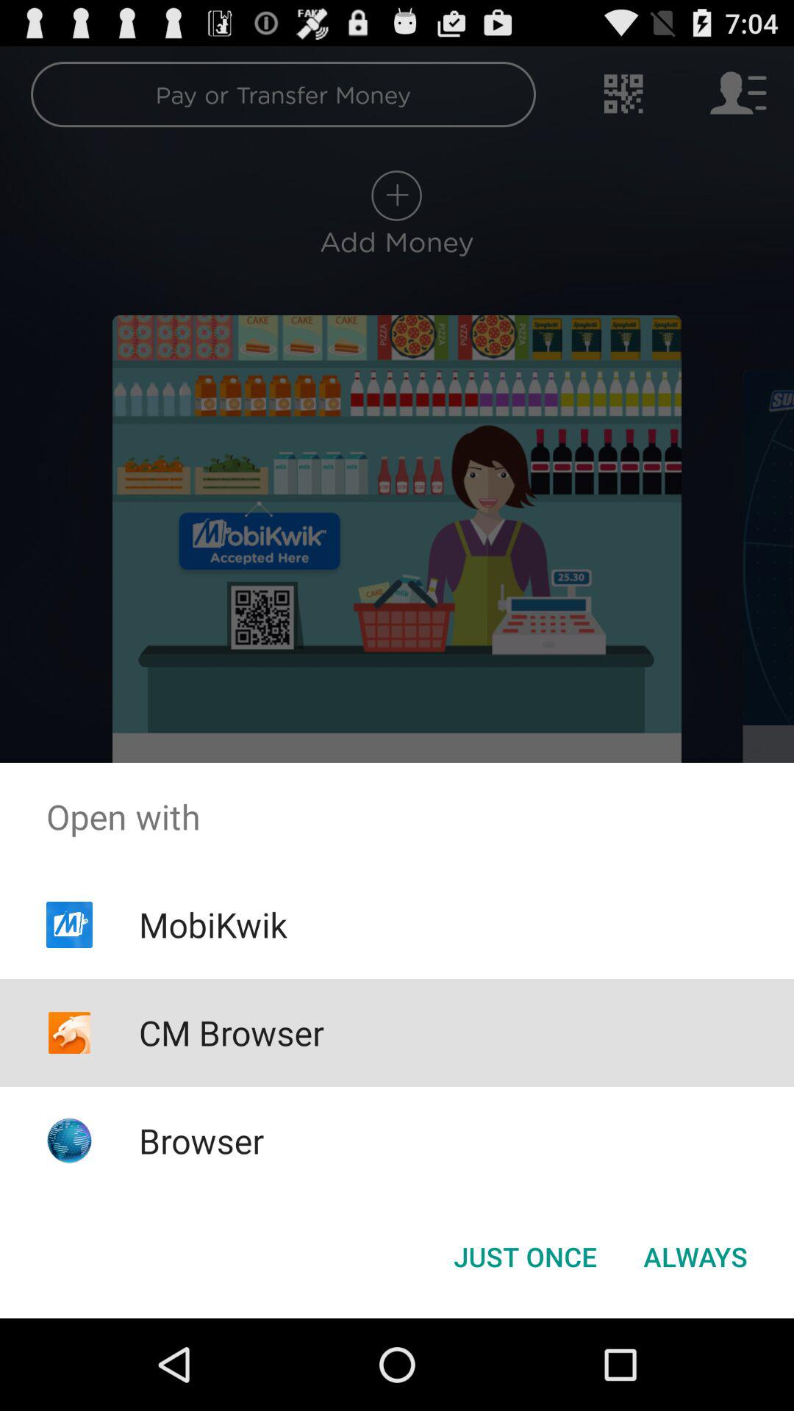 This screenshot has width=794, height=1411. Describe the element at coordinates (525, 1257) in the screenshot. I see `scroll to the just once` at that location.